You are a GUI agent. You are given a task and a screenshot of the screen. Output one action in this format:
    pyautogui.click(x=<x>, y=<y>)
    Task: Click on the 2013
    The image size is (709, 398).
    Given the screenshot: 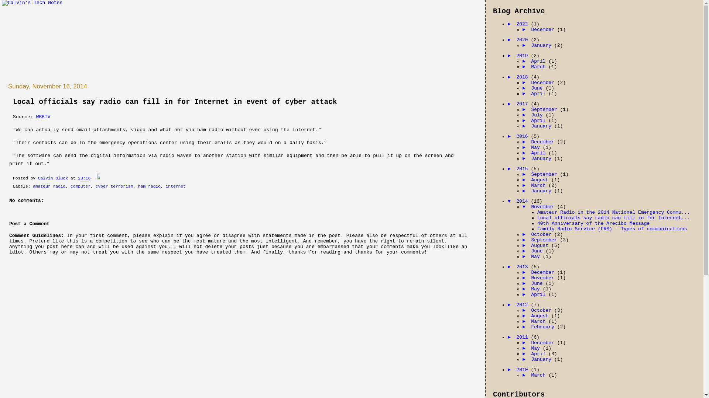 What is the action you would take?
    pyautogui.click(x=524, y=267)
    